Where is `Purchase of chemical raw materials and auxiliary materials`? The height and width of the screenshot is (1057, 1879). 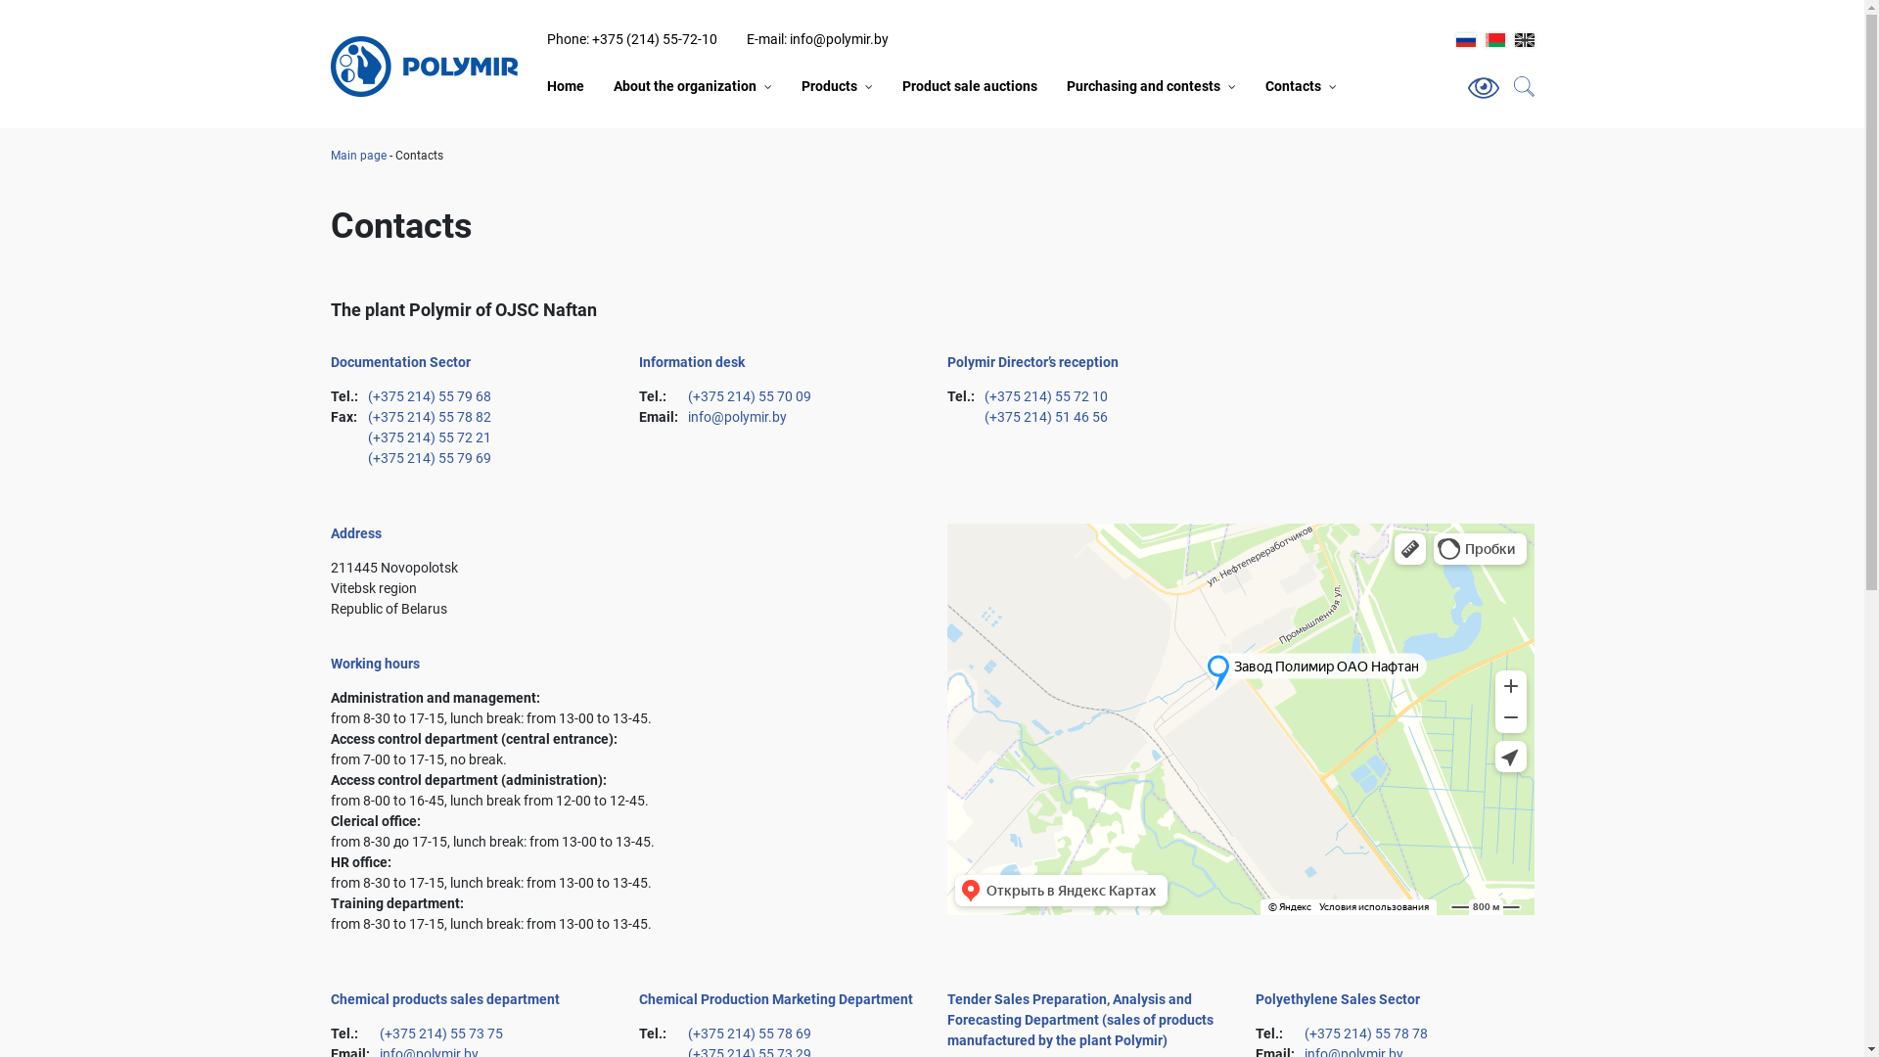 Purchase of chemical raw materials and auxiliary materials is located at coordinates (1190, 124).